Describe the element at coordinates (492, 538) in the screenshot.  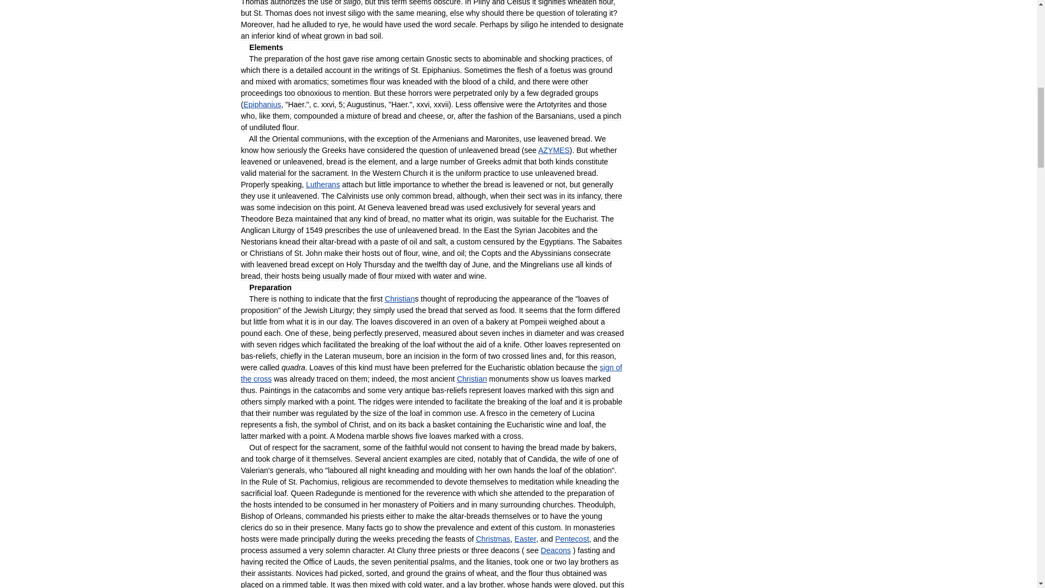
I see `Christmas` at that location.